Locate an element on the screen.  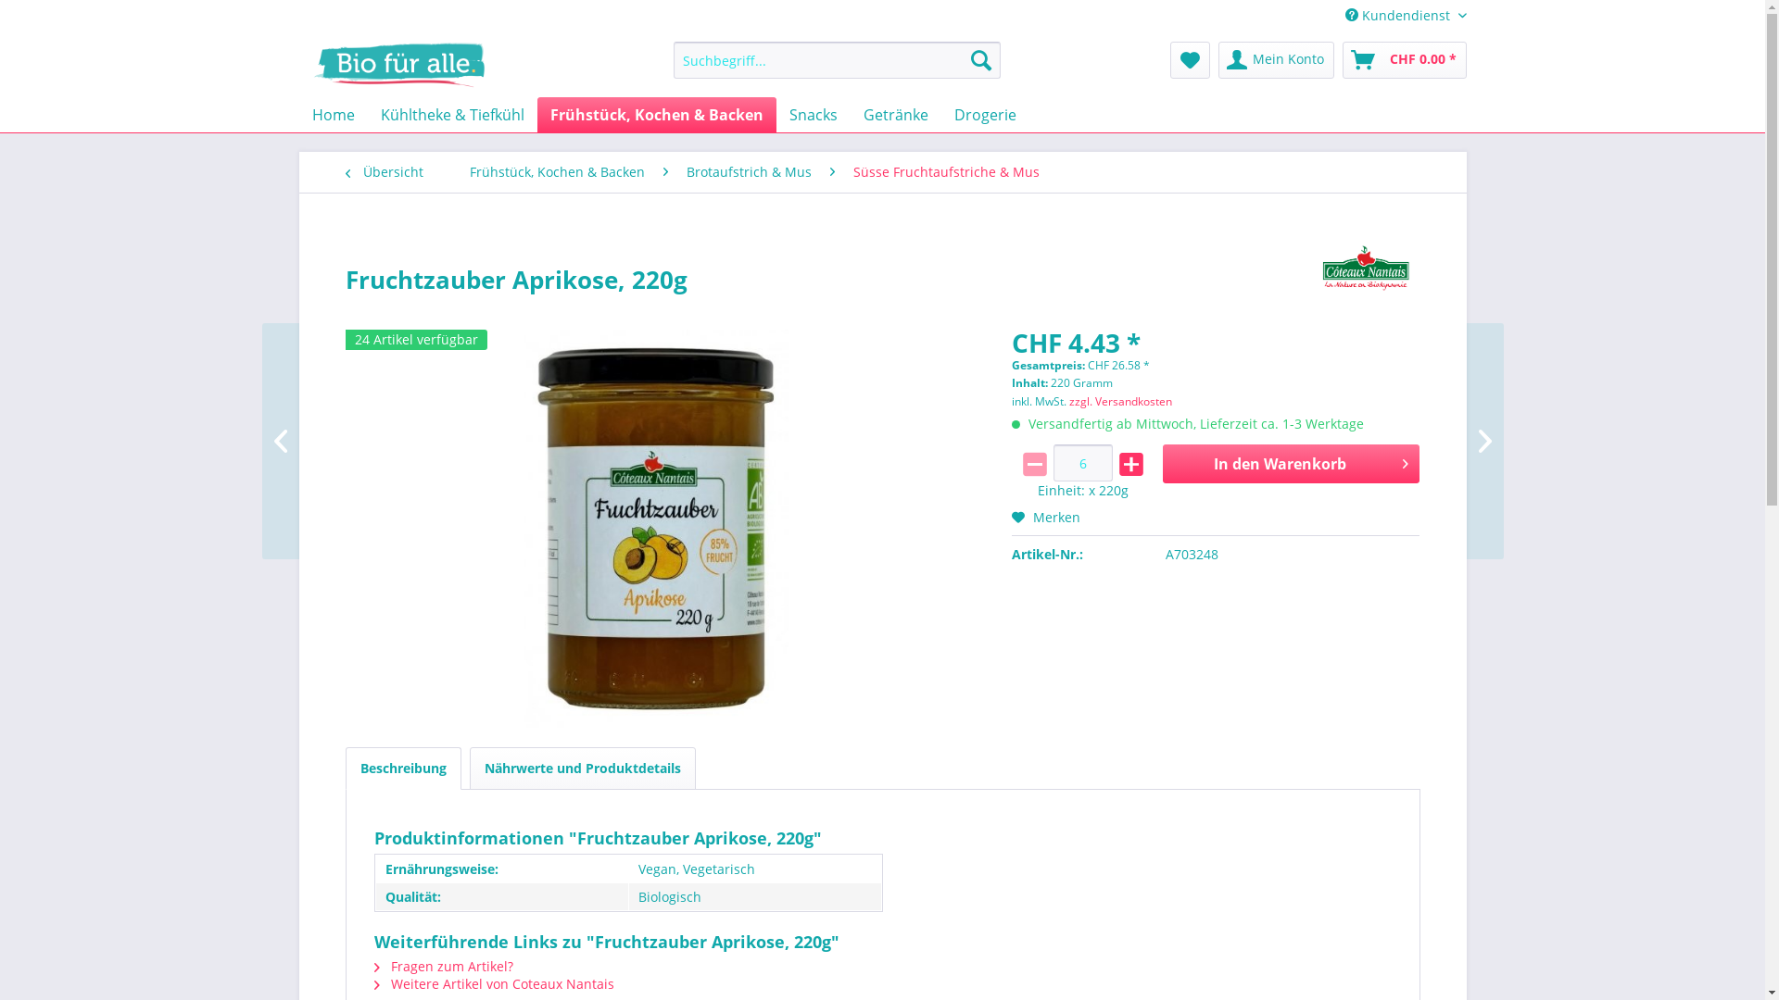
Drogerie is located at coordinates (986, 115).